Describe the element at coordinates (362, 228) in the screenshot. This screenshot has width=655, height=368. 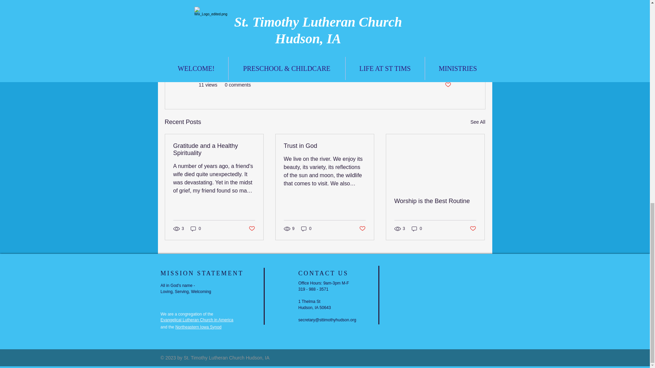
I see `Post not marked as liked` at that location.